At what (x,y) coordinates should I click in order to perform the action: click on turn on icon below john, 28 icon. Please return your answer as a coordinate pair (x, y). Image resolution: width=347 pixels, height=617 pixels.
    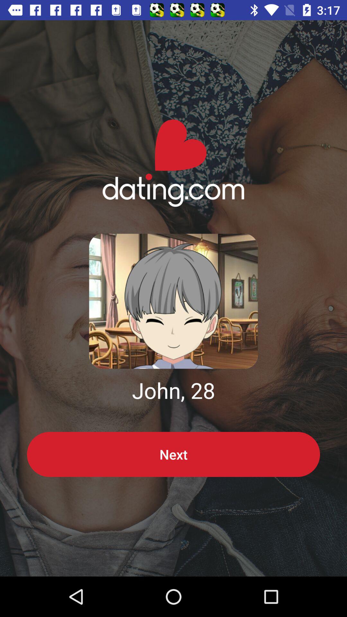
    Looking at the image, I should click on (173, 454).